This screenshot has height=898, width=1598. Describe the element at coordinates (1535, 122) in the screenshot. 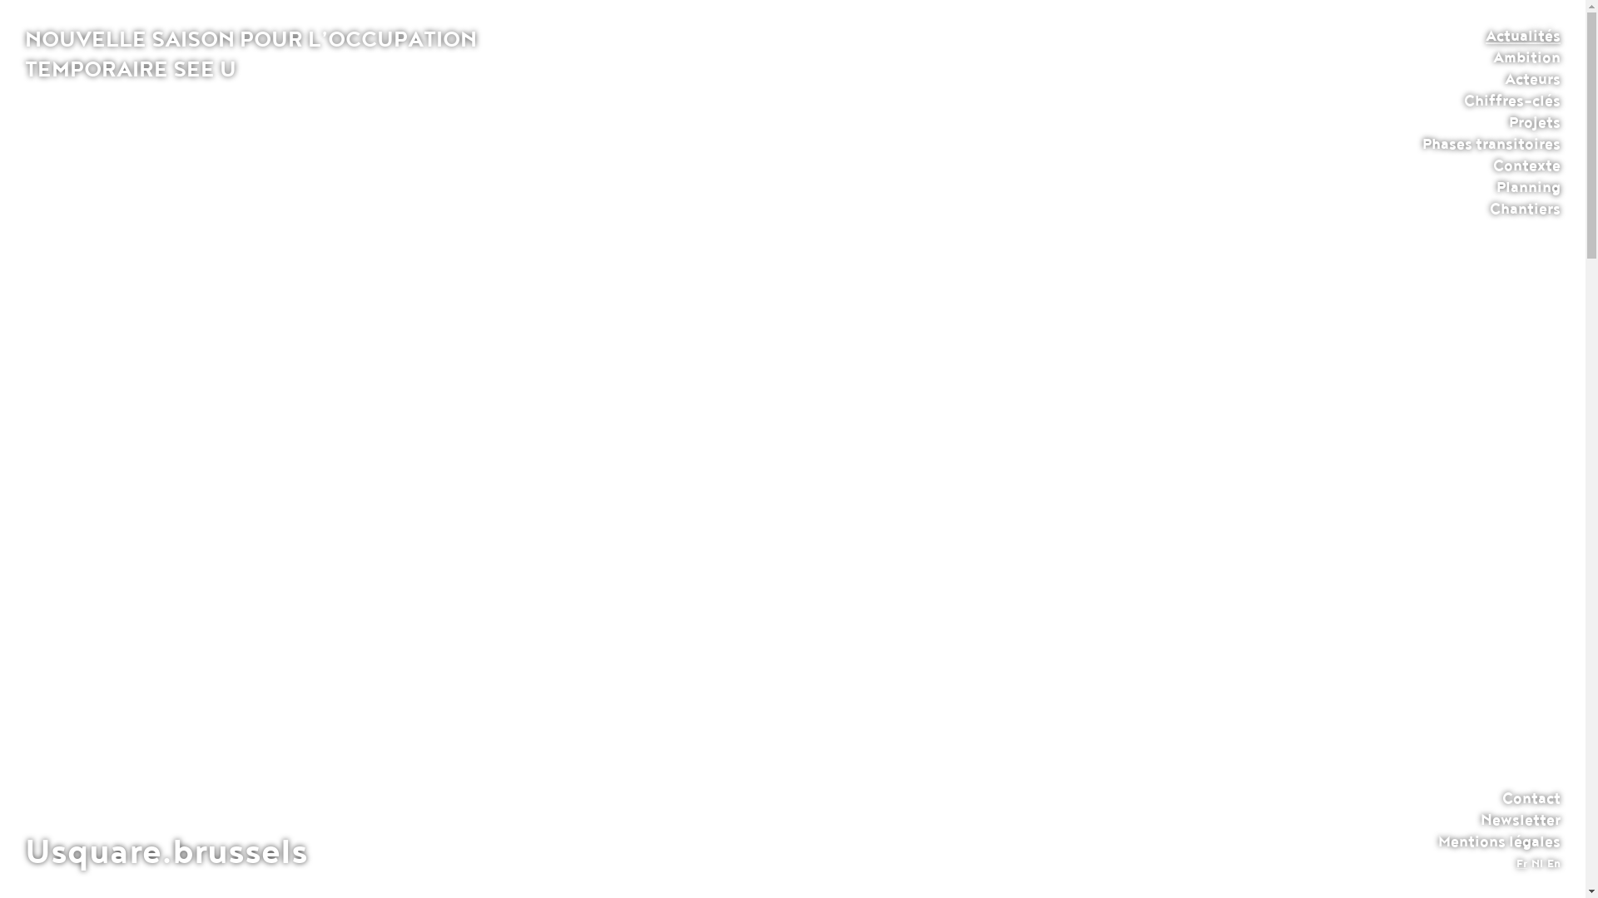

I see `Projets` at that location.